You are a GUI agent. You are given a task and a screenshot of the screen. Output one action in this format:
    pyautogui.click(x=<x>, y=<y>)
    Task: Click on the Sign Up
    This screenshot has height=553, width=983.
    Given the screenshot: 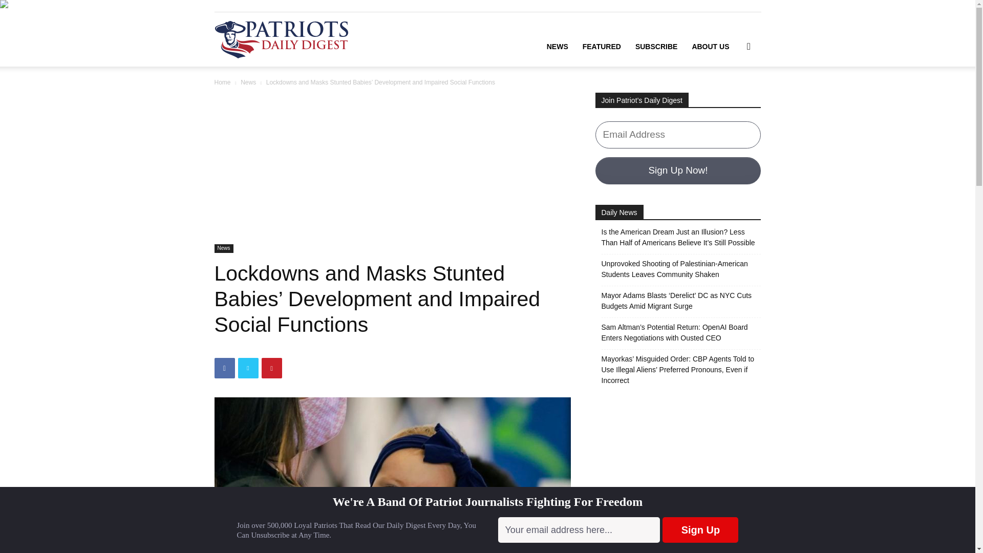 What is the action you would take?
    pyautogui.click(x=700, y=529)
    